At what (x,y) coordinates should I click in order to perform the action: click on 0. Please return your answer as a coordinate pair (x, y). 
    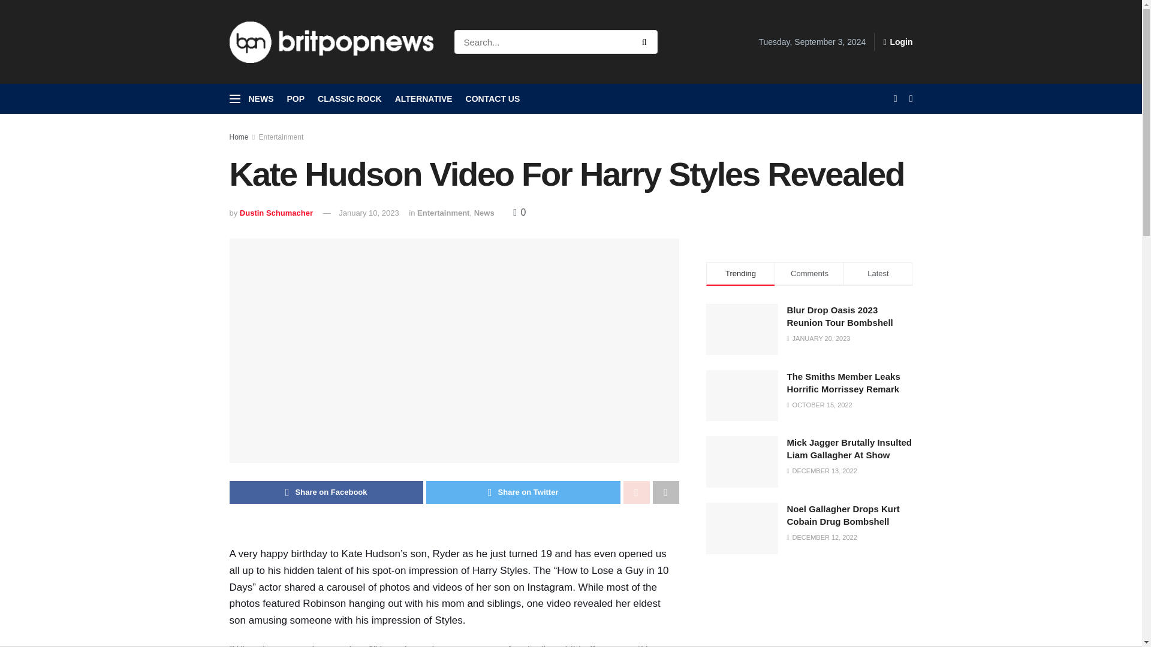
    Looking at the image, I should click on (519, 212).